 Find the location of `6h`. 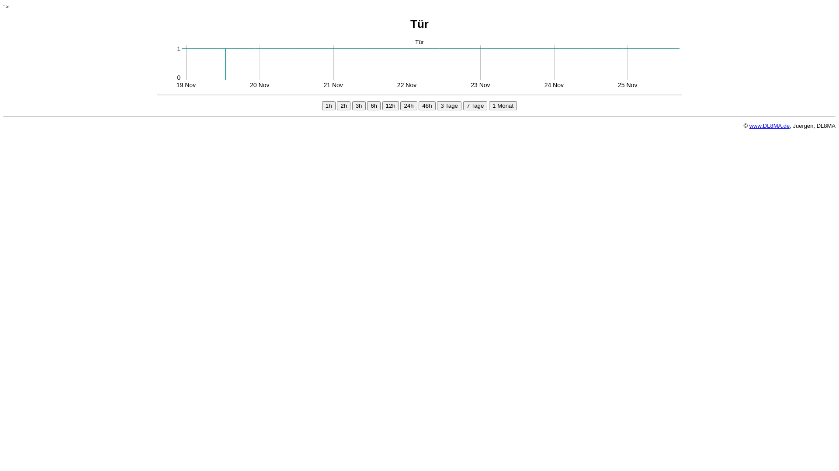

6h is located at coordinates (374, 106).